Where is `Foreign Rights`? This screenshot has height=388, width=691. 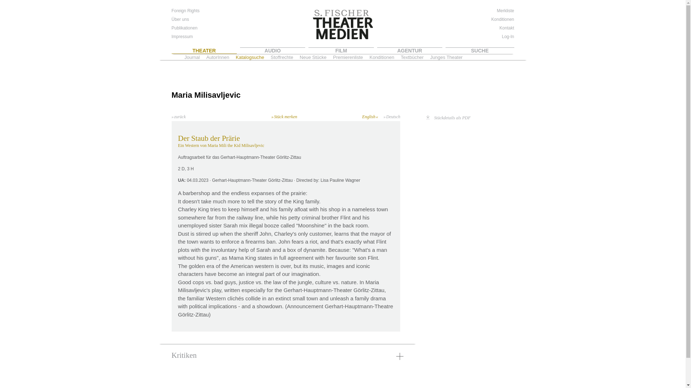
Foreign Rights is located at coordinates (185, 10).